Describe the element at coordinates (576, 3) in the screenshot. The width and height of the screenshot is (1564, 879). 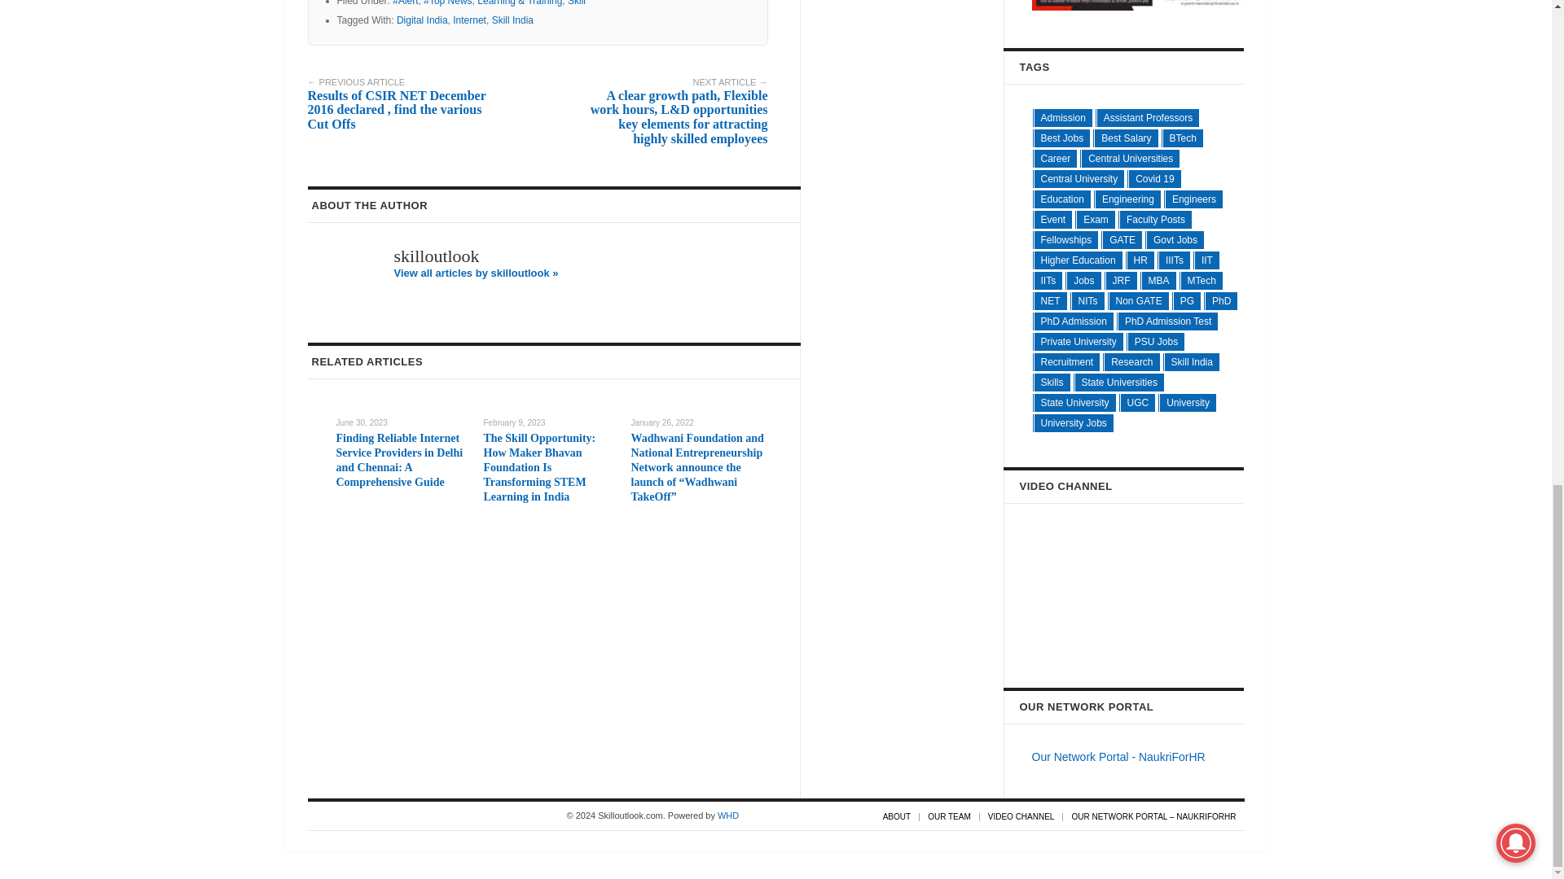
I see `Skill` at that location.